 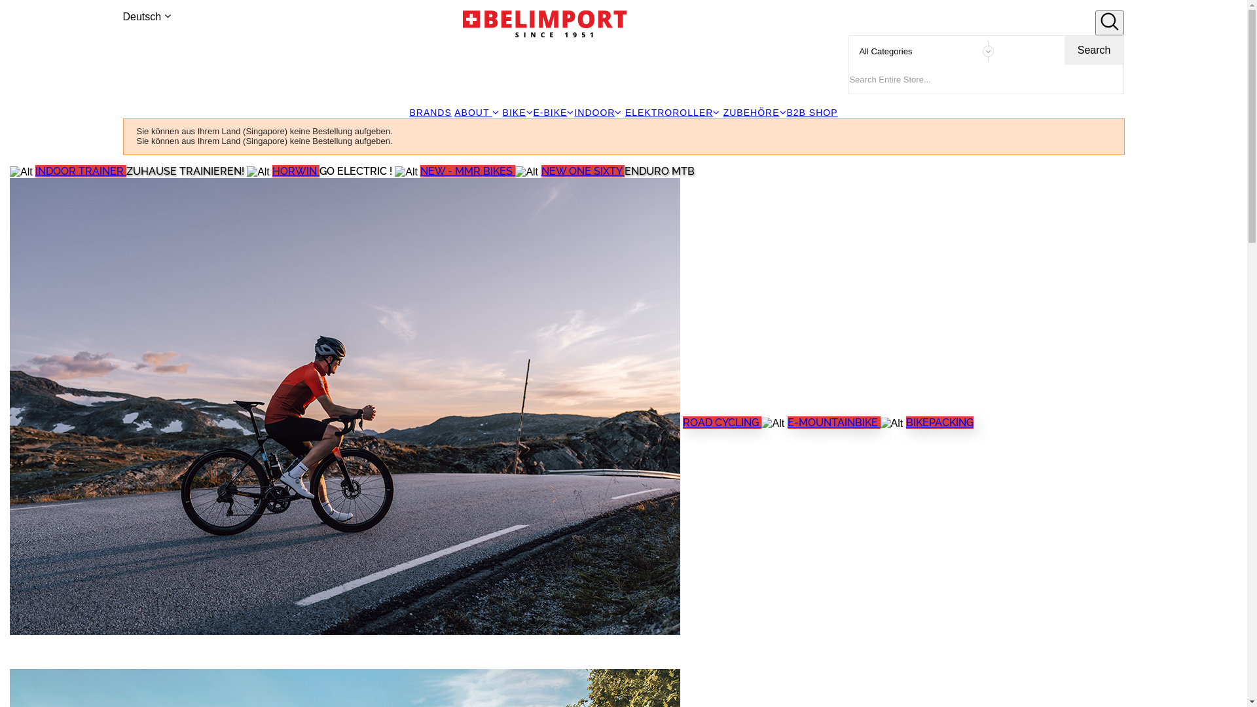 I want to click on Image Title, so click(x=526, y=172).